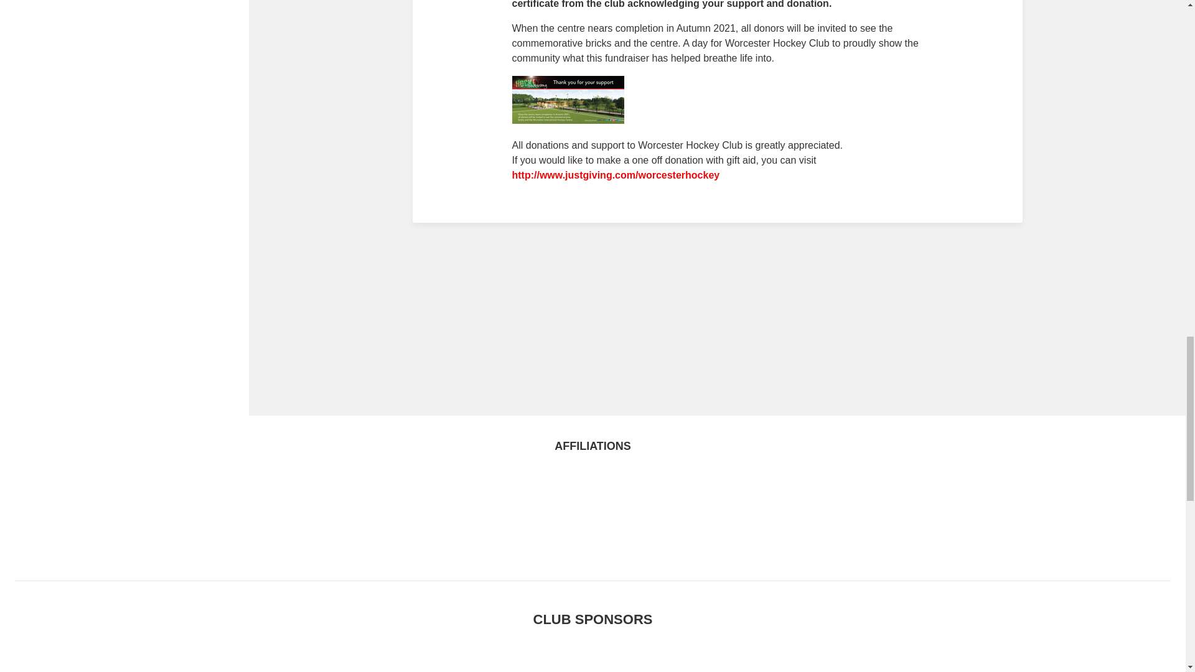 This screenshot has height=672, width=1195. Describe the element at coordinates (463, 661) in the screenshot. I see `BAB Sponsor - Hills Ford` at that location.